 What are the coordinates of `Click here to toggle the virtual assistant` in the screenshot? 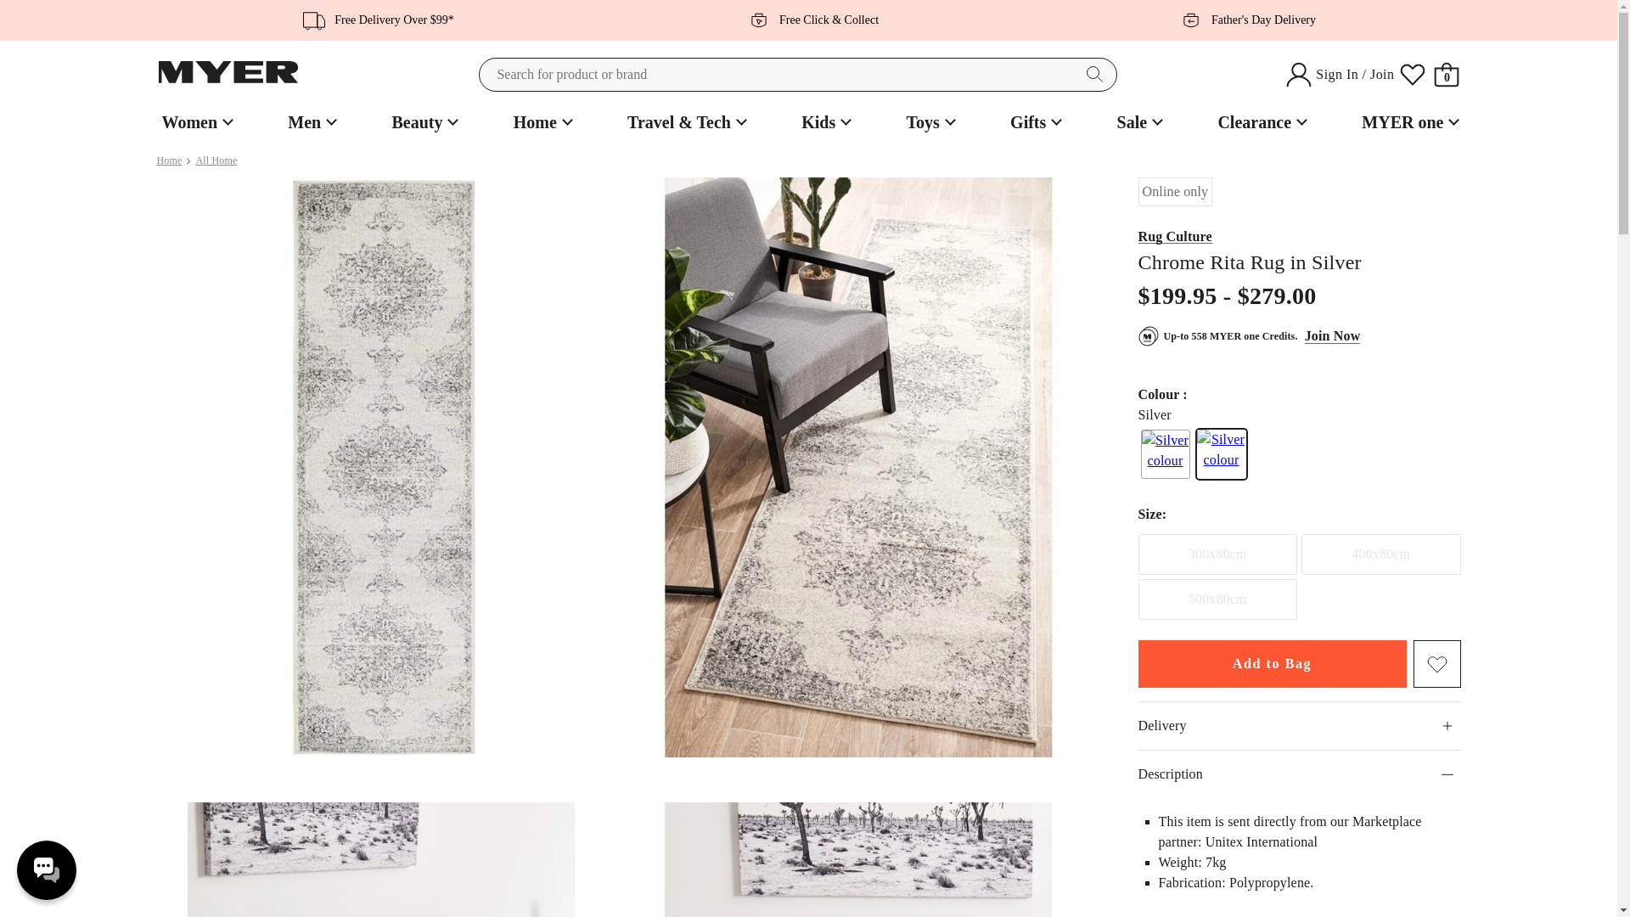 It's located at (46, 869).